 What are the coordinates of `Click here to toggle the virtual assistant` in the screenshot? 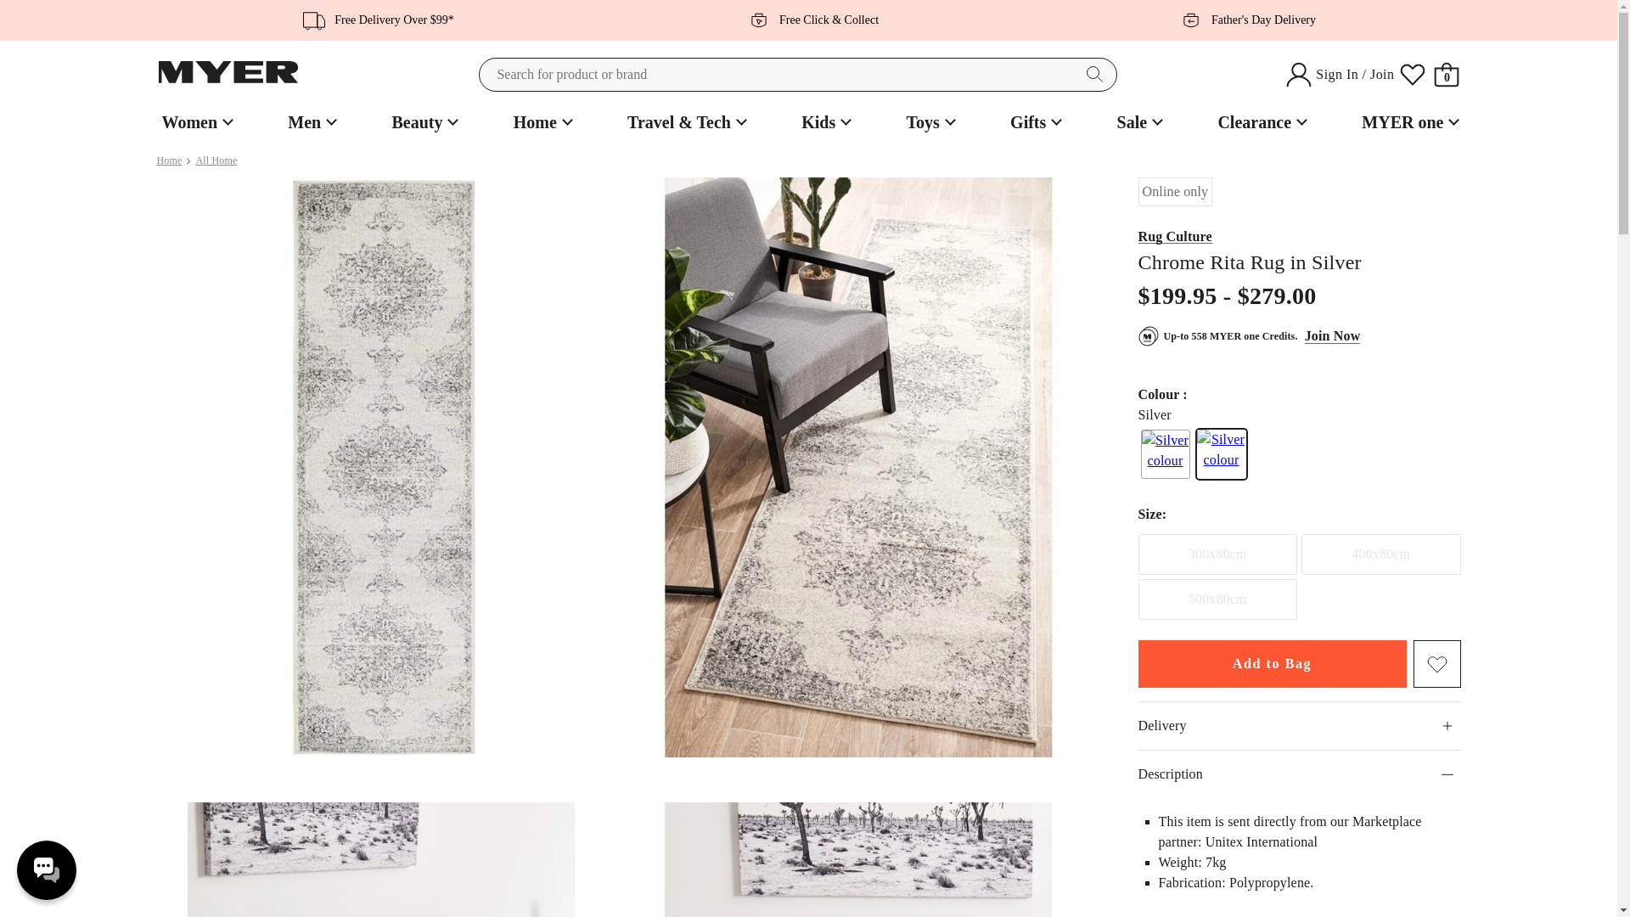 It's located at (46, 869).